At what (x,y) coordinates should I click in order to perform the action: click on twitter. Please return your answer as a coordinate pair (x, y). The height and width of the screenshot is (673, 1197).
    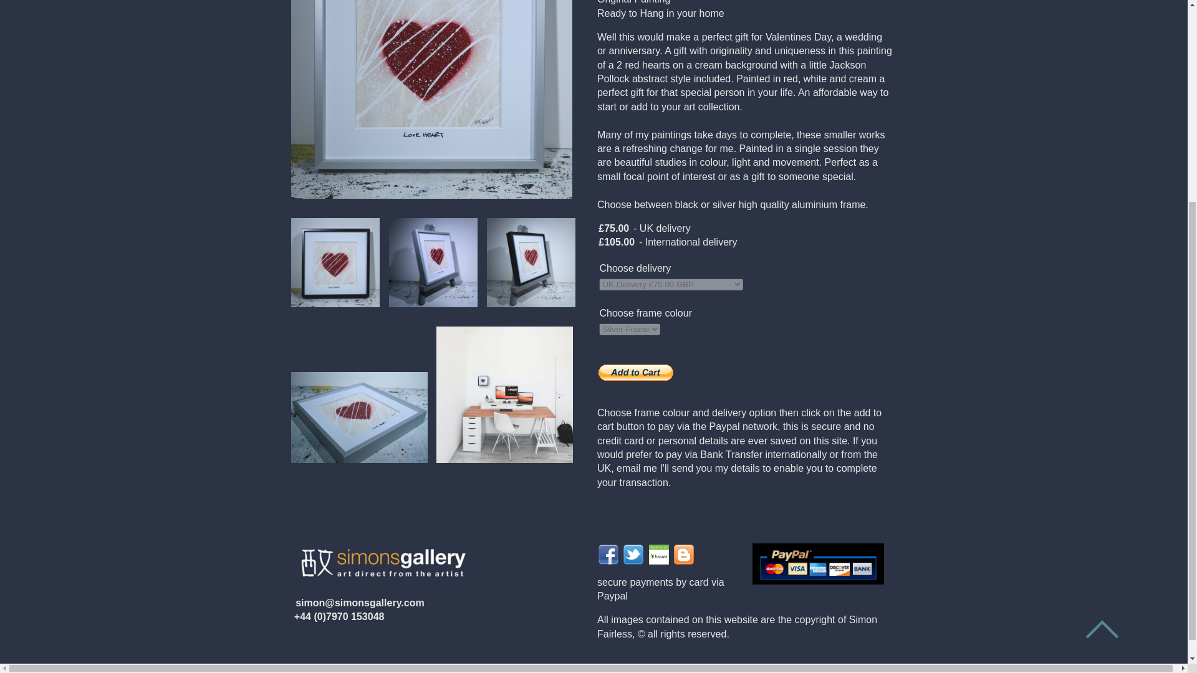
    Looking at the image, I should click on (633, 553).